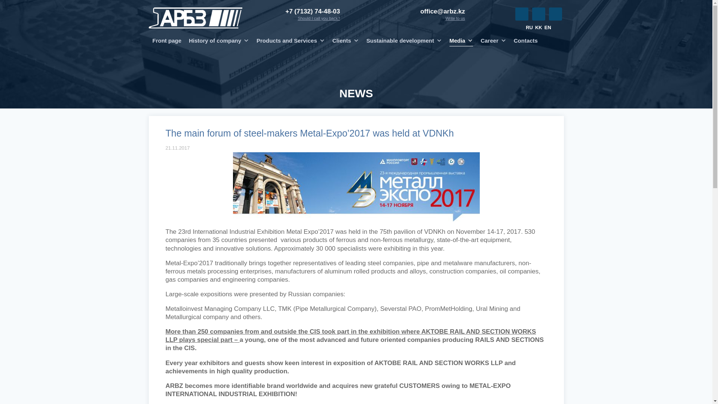 Image resolution: width=718 pixels, height=404 pixels. Describe the element at coordinates (529, 27) in the screenshot. I see `RU` at that location.